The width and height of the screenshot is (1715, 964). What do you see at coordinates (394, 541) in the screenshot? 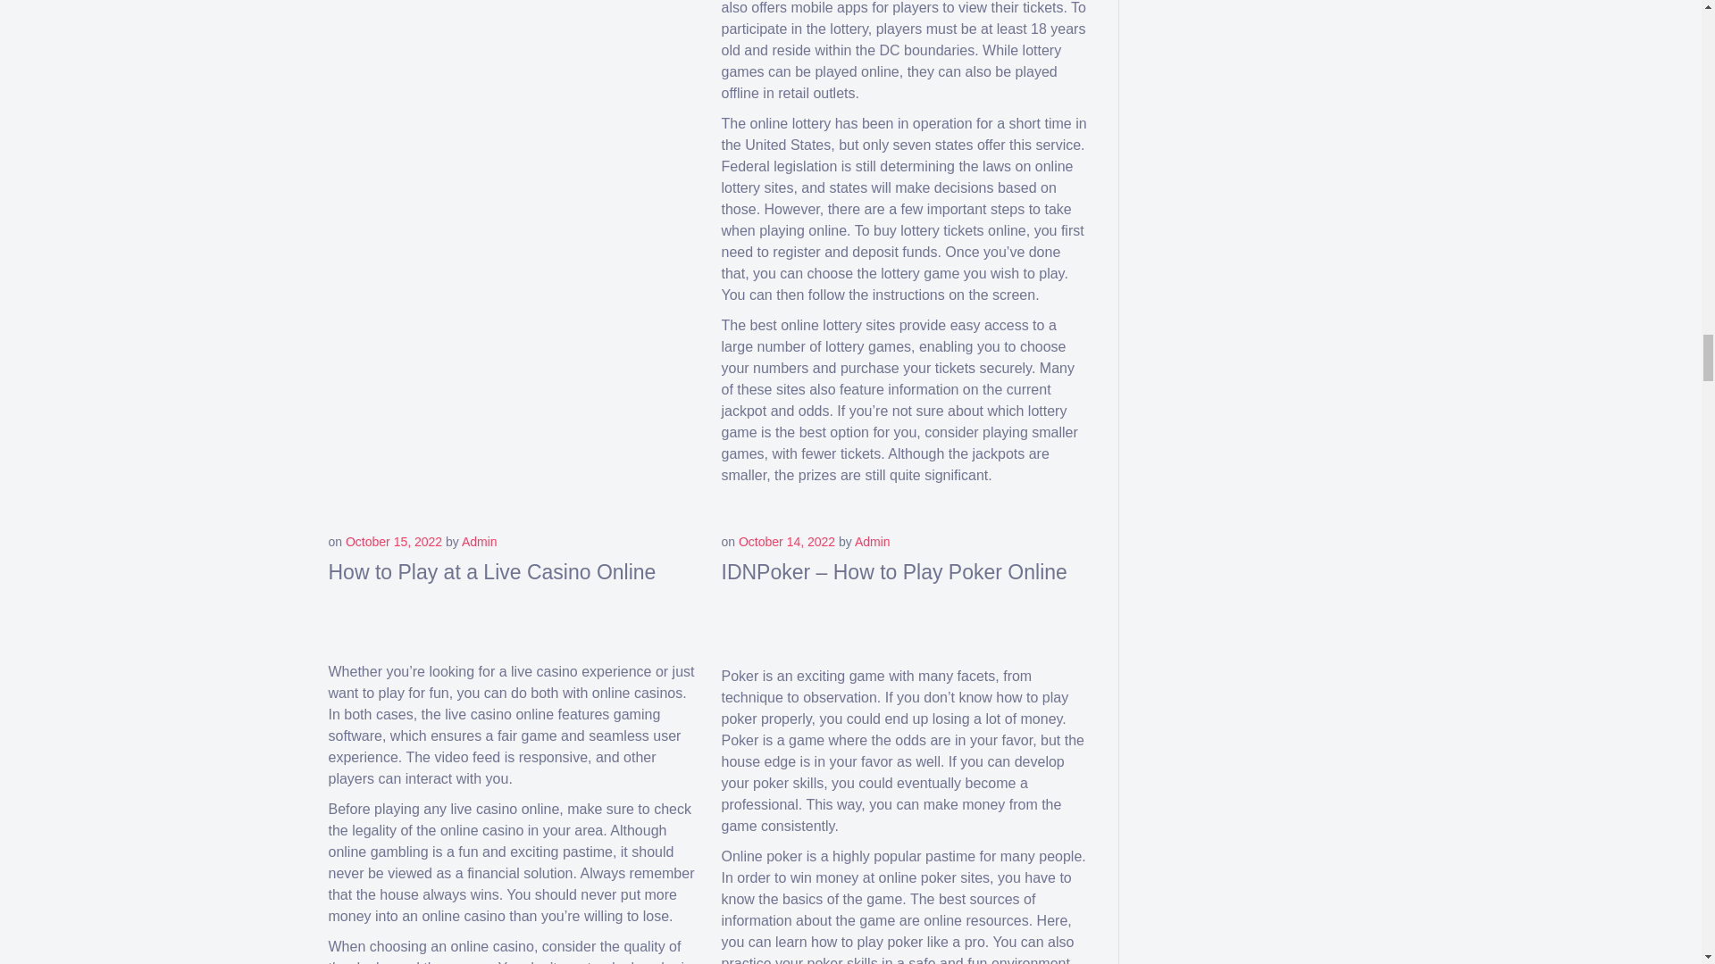
I see `October 15, 2022` at bounding box center [394, 541].